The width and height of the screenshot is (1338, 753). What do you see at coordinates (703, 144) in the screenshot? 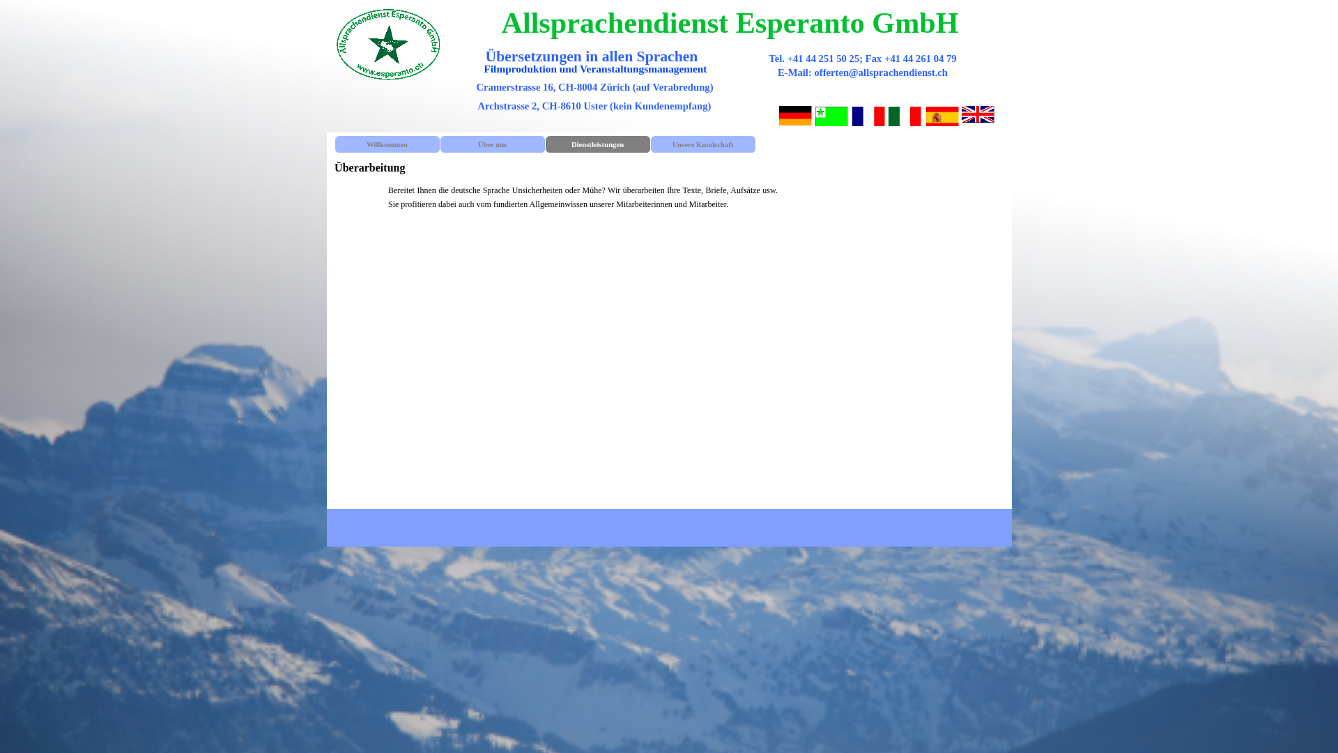
I see `Unsere Kundschaft` at bounding box center [703, 144].